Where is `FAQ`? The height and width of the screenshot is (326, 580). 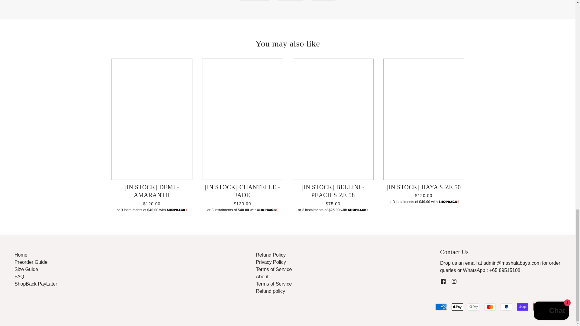 FAQ is located at coordinates (19, 276).